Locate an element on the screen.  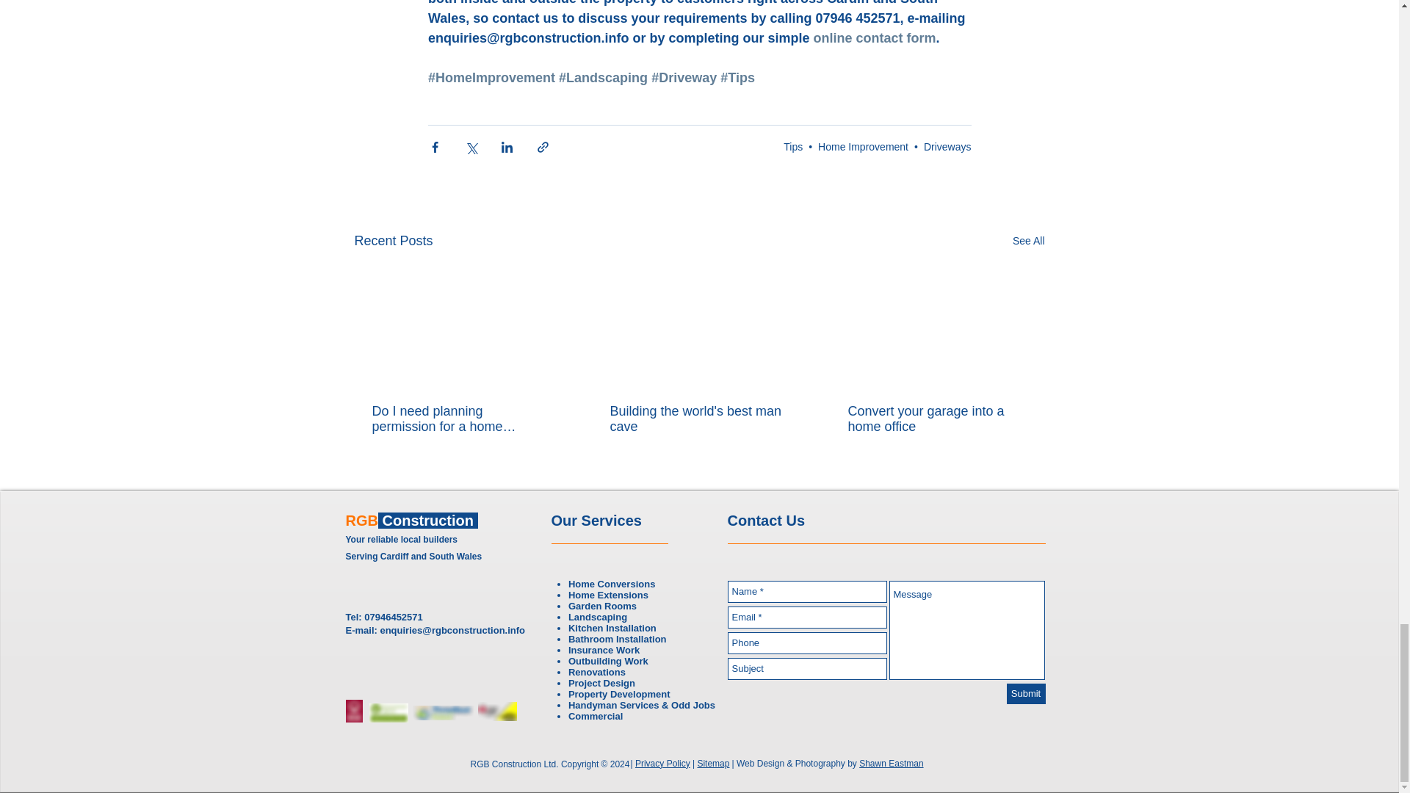
Three Best Rated is located at coordinates (388, 712).